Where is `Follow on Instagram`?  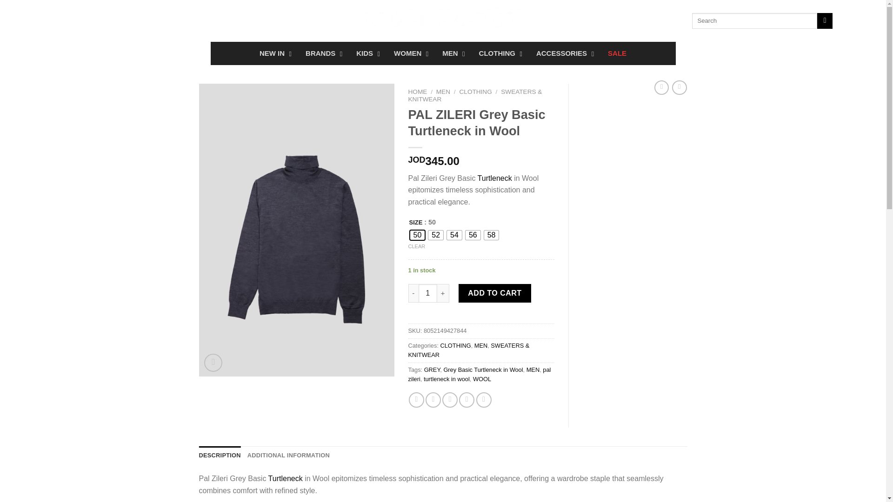 Follow on Instagram is located at coordinates (273, 53).